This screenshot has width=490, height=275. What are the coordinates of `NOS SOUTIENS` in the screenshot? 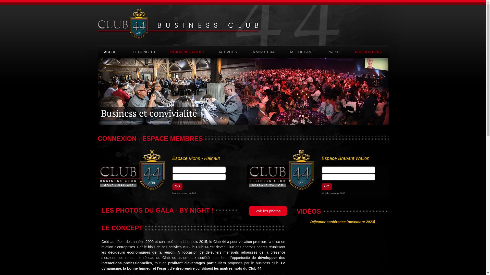 It's located at (368, 52).